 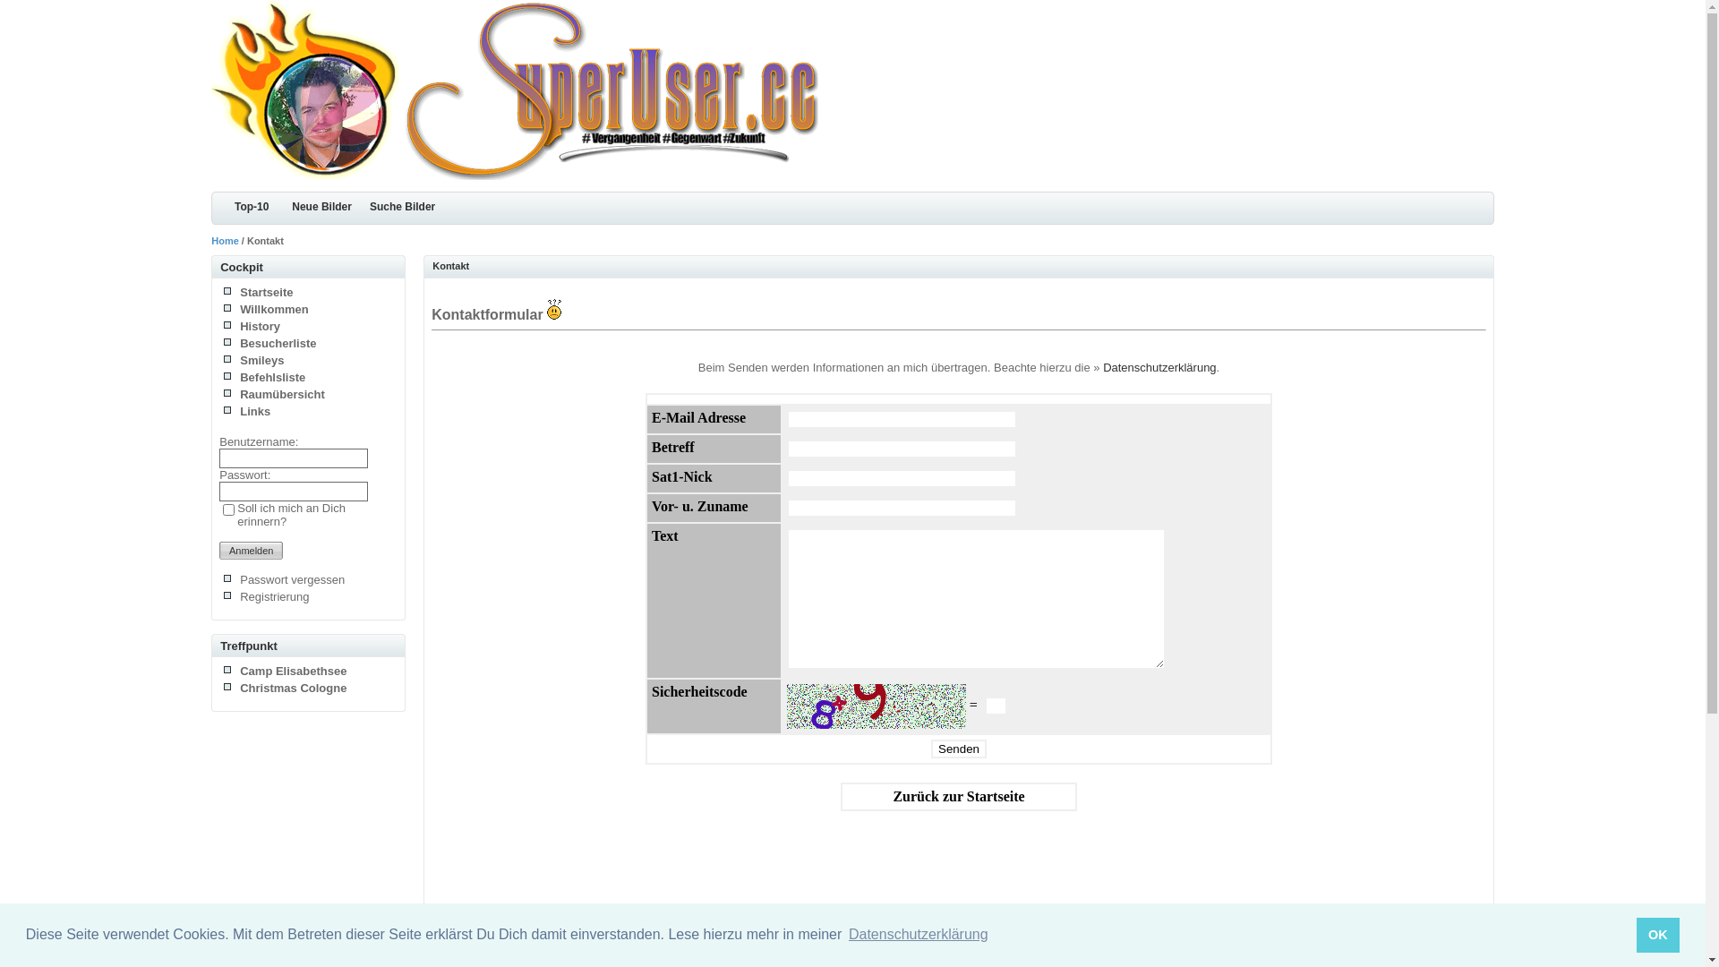 What do you see at coordinates (403, 208) in the screenshot?
I see `Suche Bilder` at bounding box center [403, 208].